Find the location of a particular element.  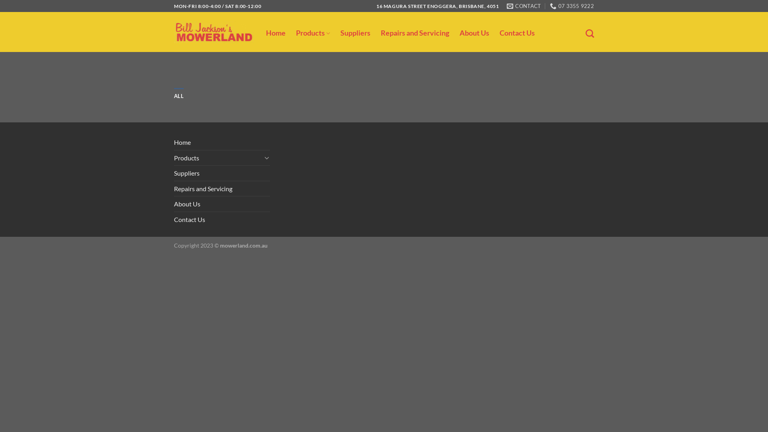

Repairs and Servicing is located at coordinates (415, 33).